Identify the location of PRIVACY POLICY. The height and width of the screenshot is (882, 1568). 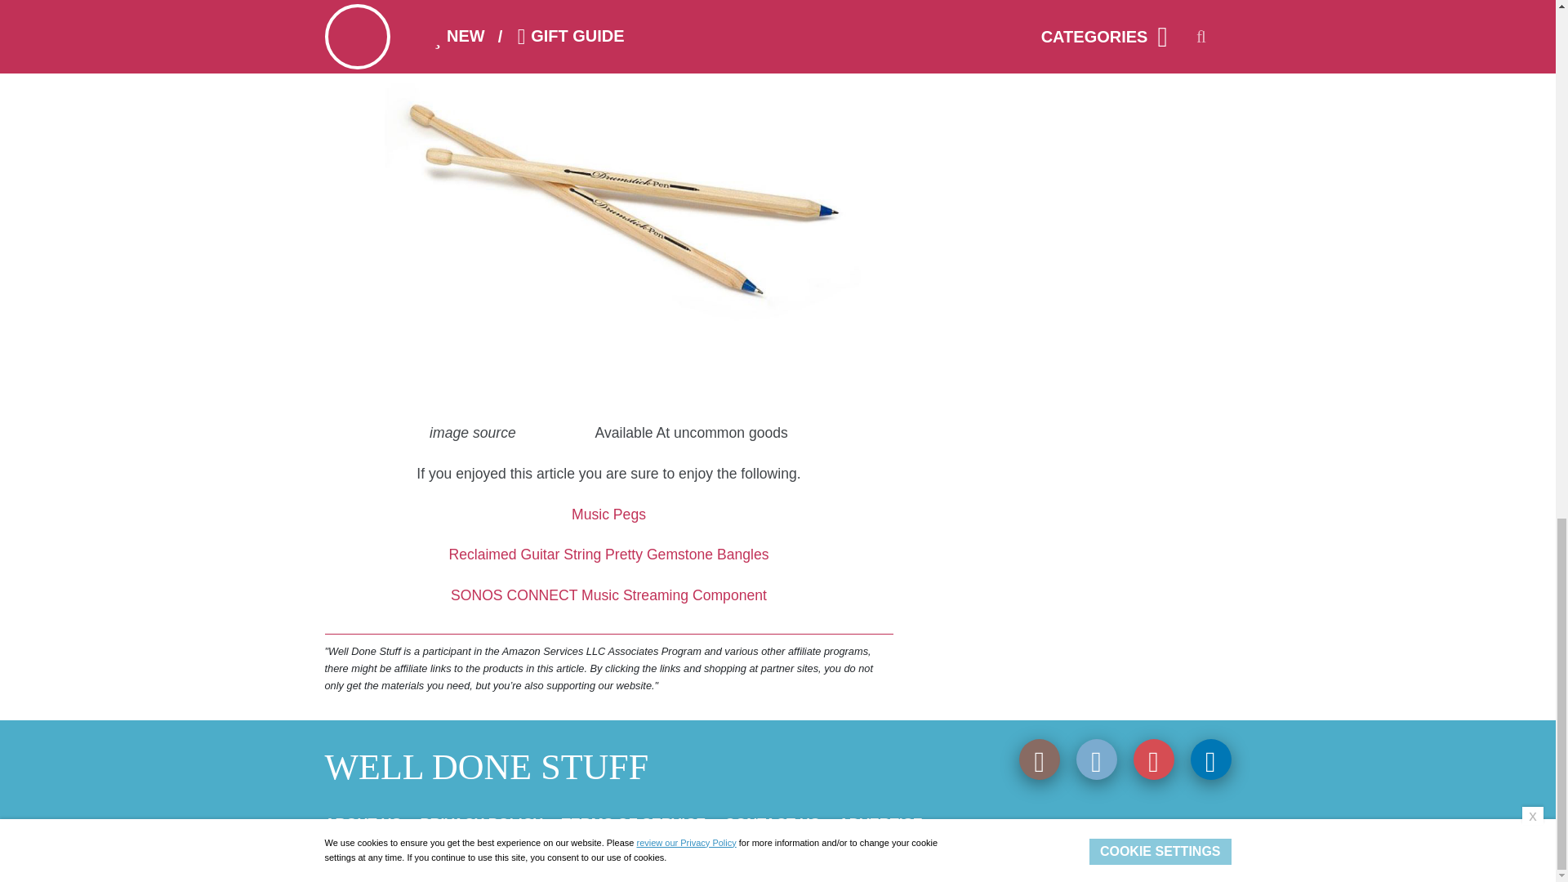
(481, 824).